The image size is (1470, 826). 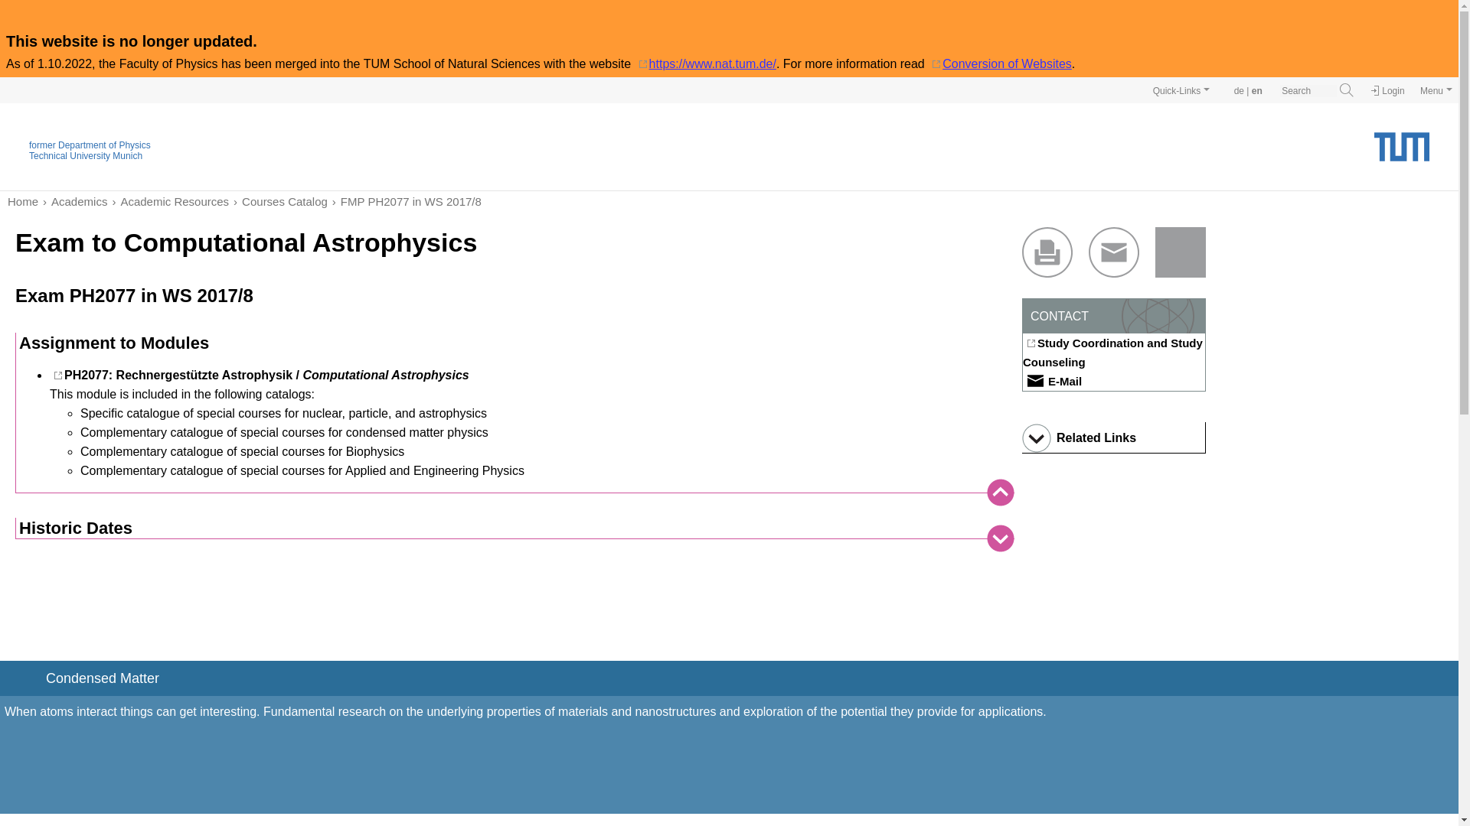 I want to click on zur deutschen Seite wechseln, so click(x=1239, y=91).